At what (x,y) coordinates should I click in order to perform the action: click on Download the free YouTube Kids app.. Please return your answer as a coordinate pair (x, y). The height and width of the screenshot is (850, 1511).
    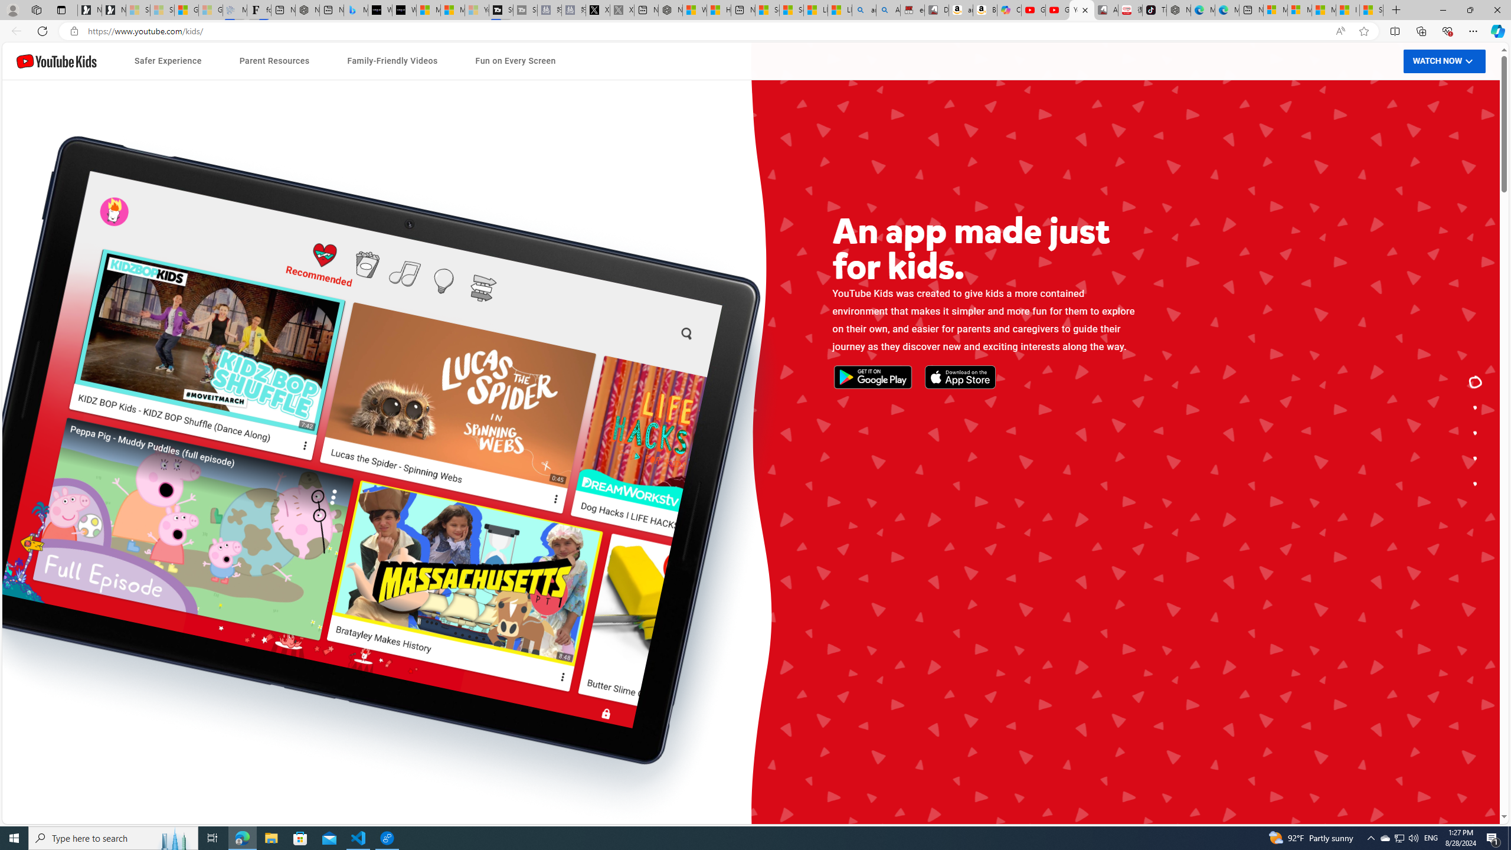
    Looking at the image, I should click on (1476, 484).